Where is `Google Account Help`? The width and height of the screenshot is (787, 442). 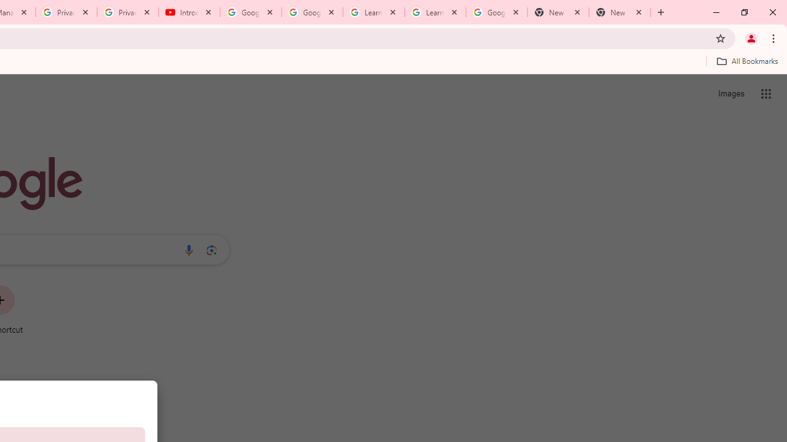
Google Account Help is located at coordinates (251, 12).